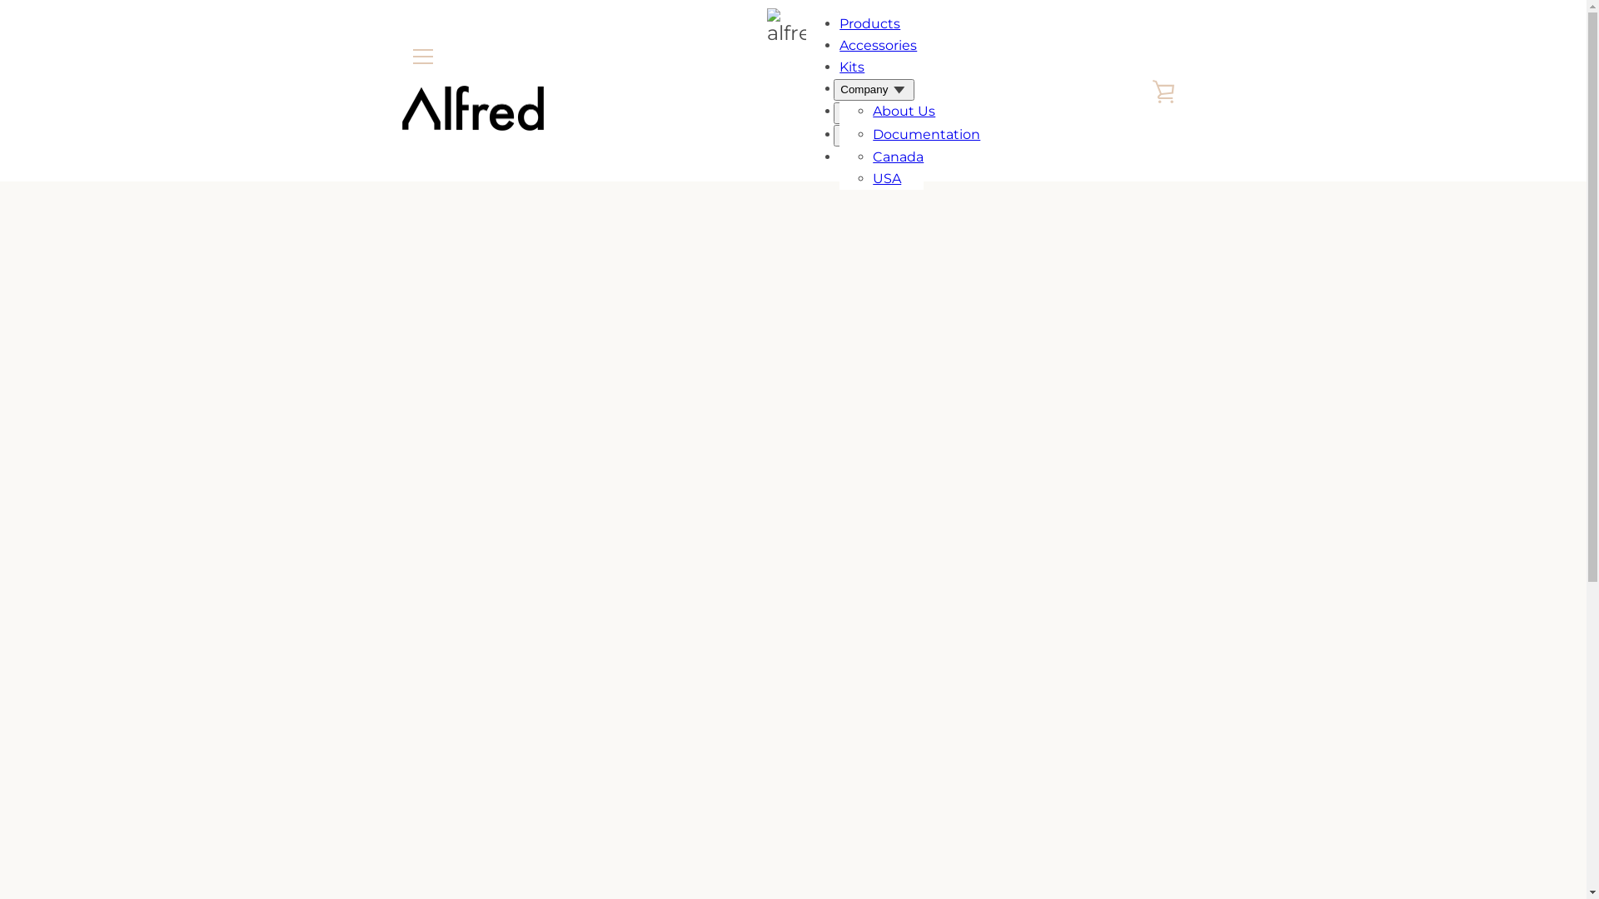 The width and height of the screenshot is (1599, 899). Describe the element at coordinates (0, 0) in the screenshot. I see `Skip to content` at that location.